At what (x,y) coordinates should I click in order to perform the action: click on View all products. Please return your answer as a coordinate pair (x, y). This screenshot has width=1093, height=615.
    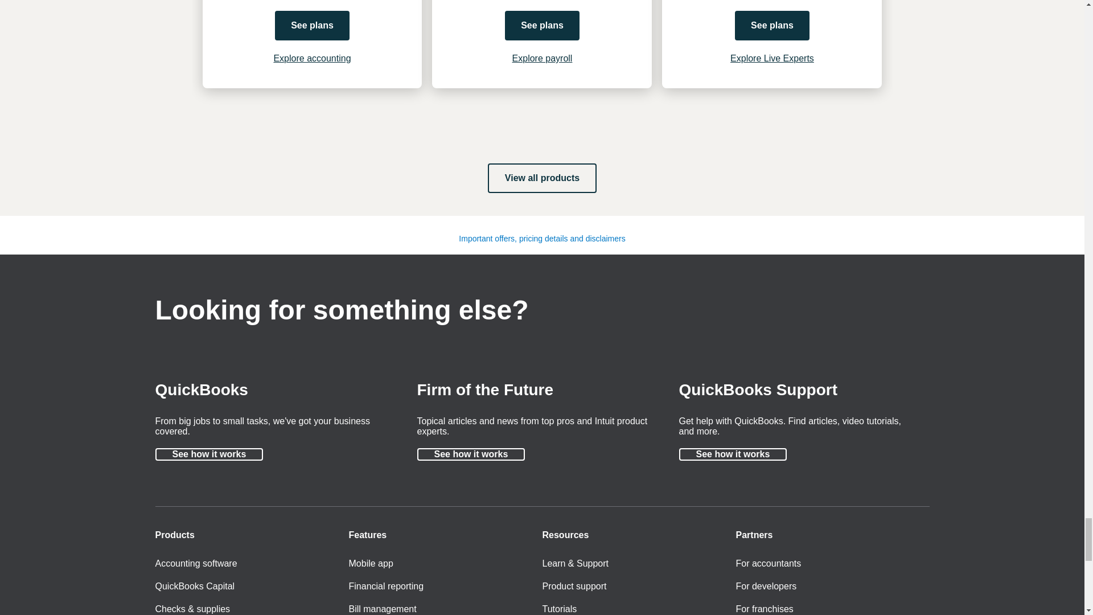
    Looking at the image, I should click on (542, 178).